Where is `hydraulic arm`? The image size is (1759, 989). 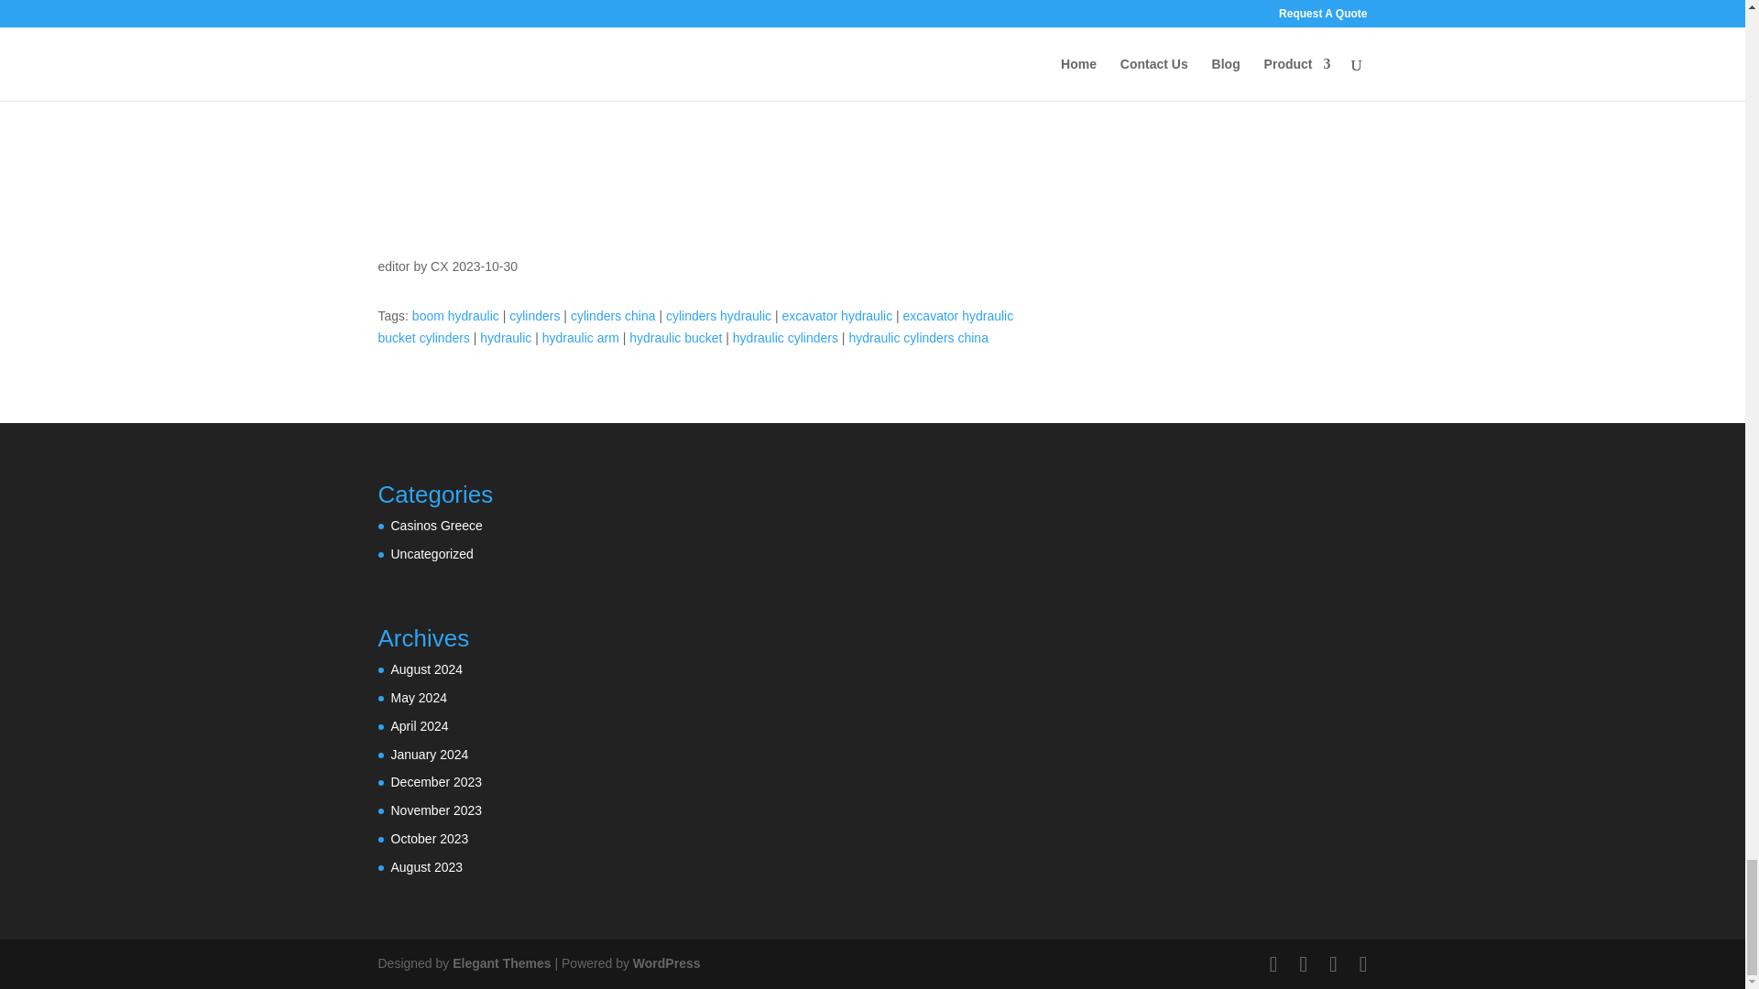 hydraulic arm is located at coordinates (580, 337).